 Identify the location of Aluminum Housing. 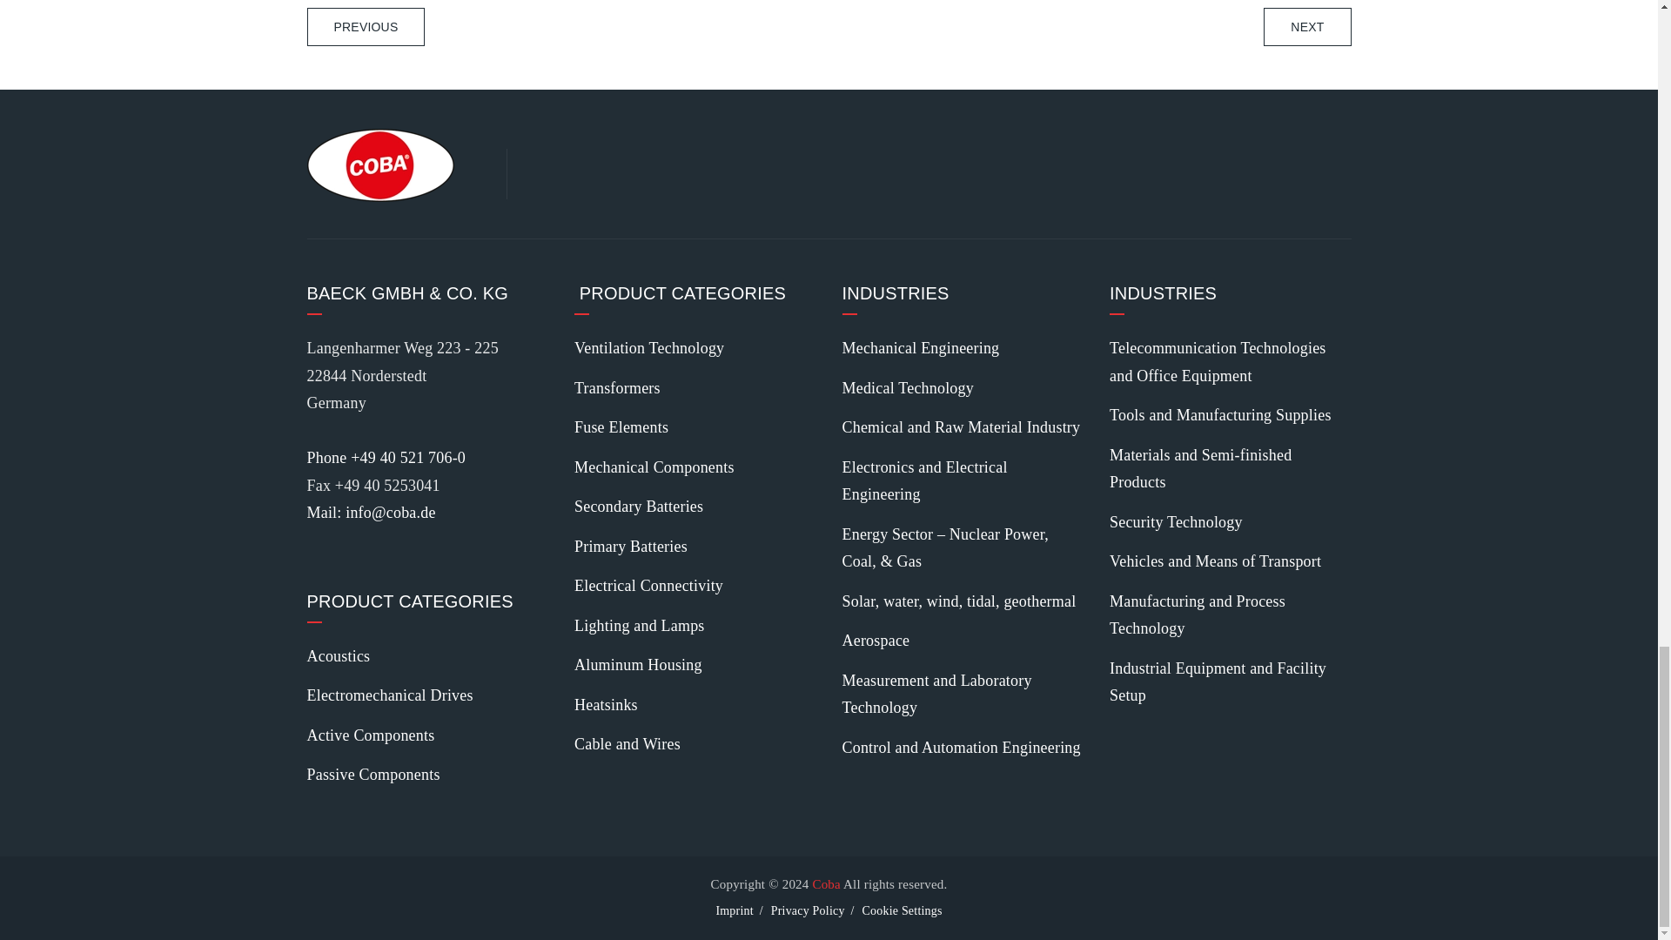
(638, 665).